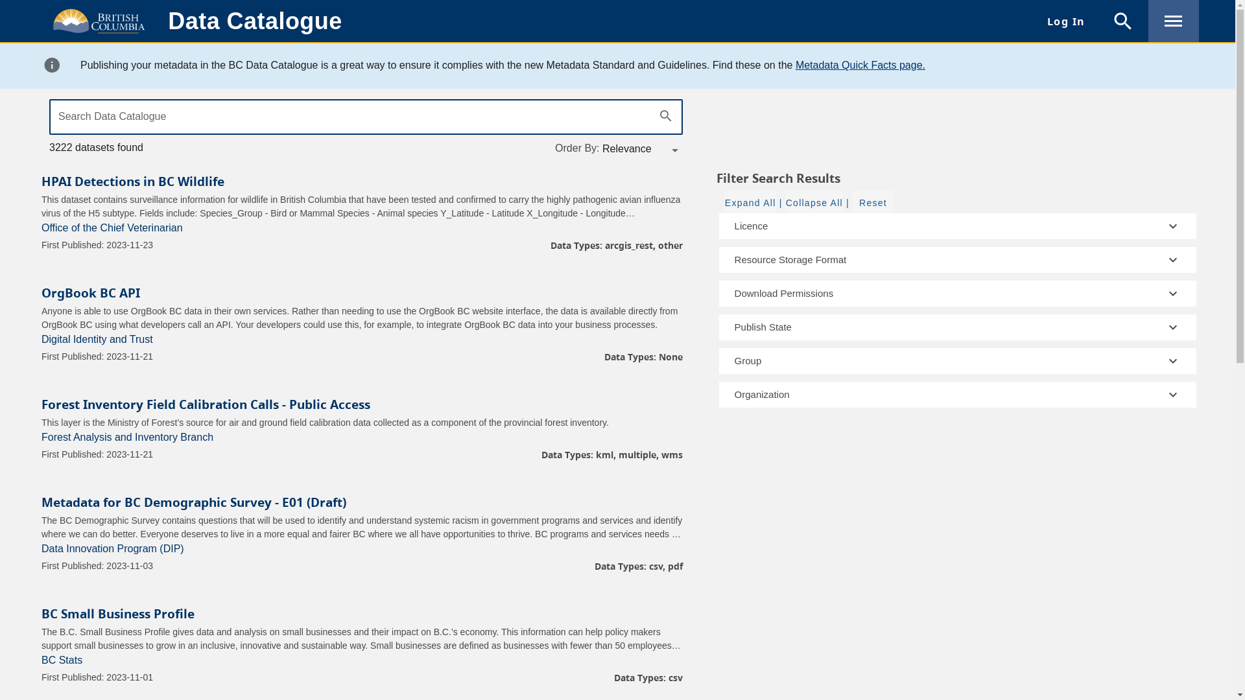 Image resolution: width=1245 pixels, height=700 pixels. What do you see at coordinates (62, 660) in the screenshot?
I see `BC Stats` at bounding box center [62, 660].